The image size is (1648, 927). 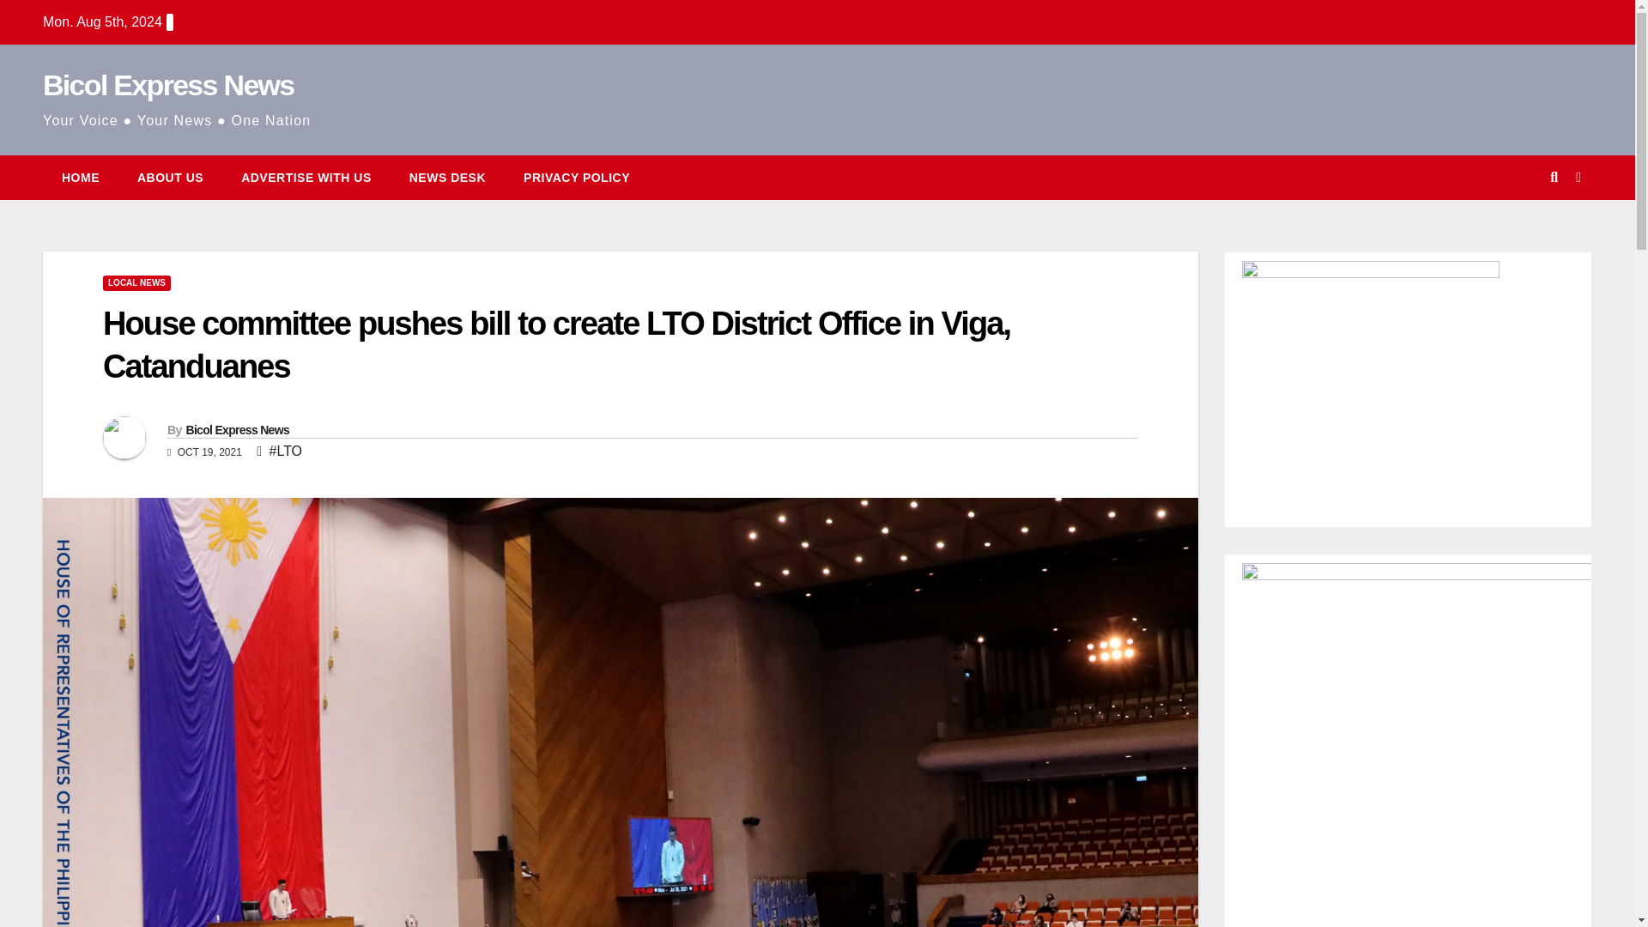 I want to click on NEWS DESK, so click(x=447, y=178).